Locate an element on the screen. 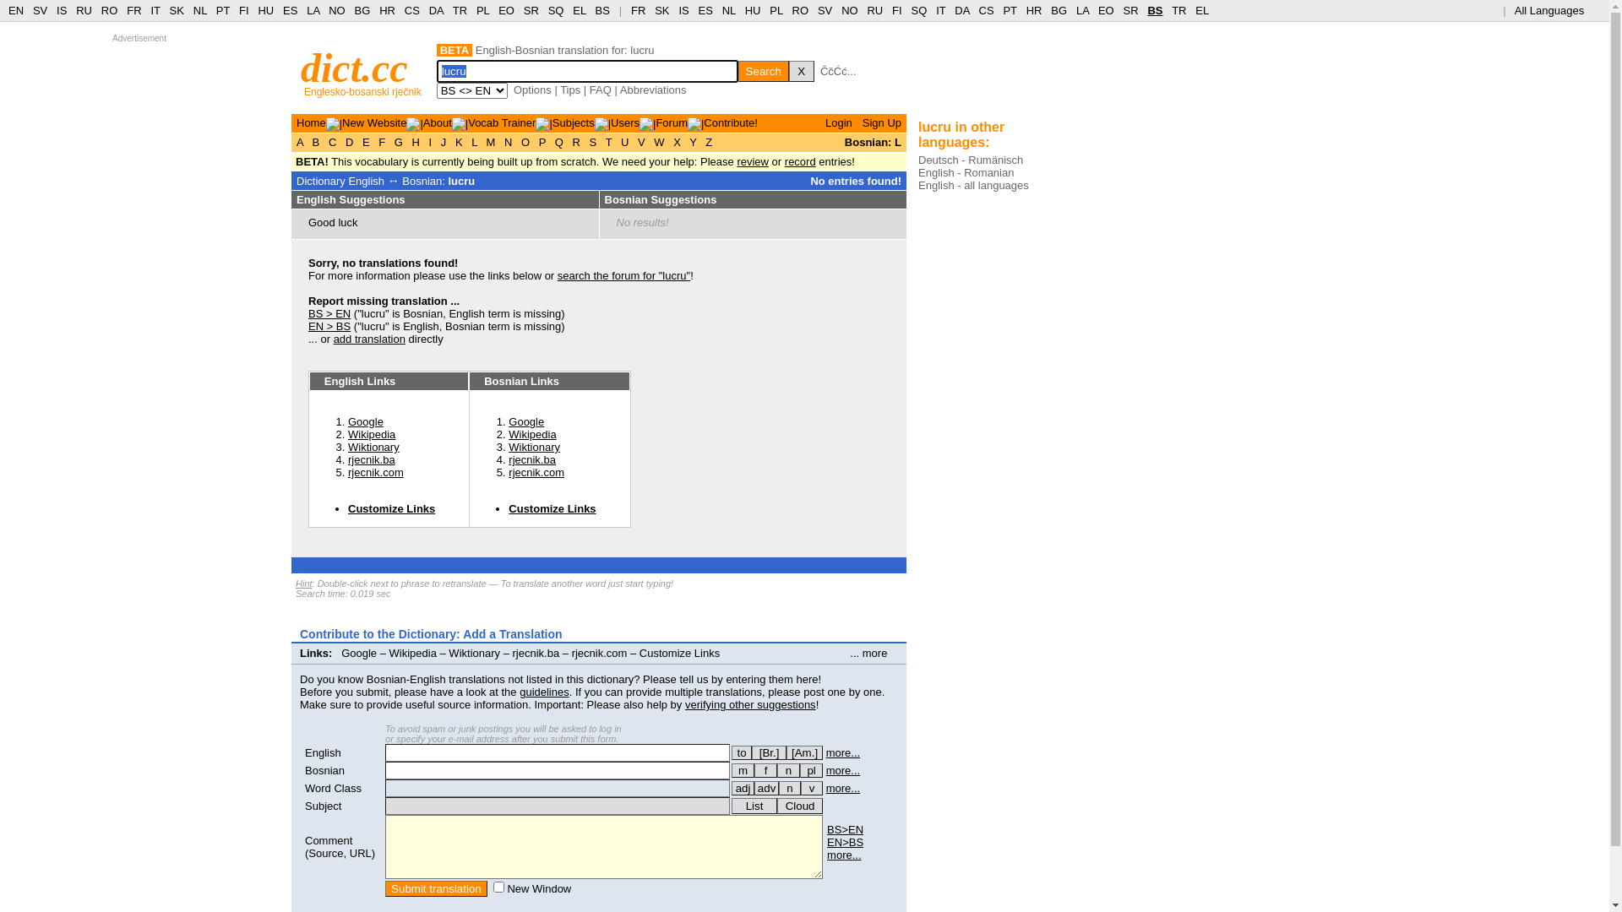  G is located at coordinates (399, 142).